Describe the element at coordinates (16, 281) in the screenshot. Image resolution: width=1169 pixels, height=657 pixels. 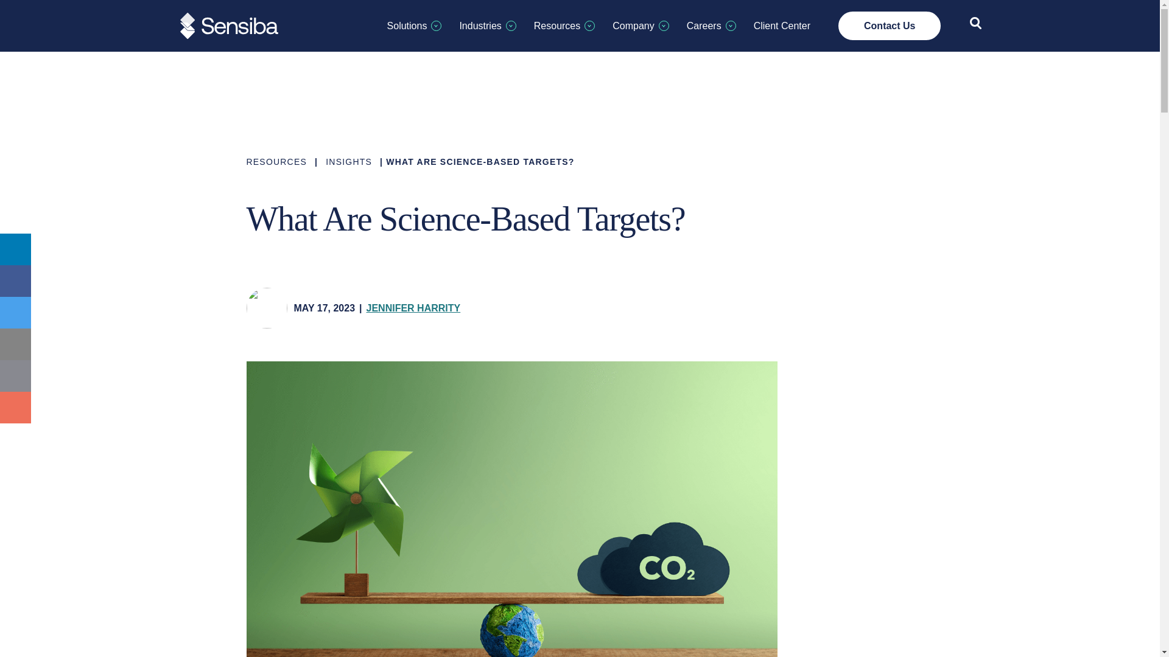
I see `Facebook` at that location.